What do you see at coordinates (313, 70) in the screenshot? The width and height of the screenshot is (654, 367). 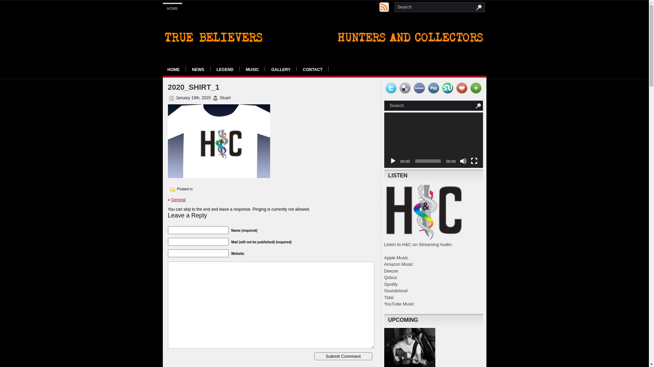 I see `CONTACT` at bounding box center [313, 70].